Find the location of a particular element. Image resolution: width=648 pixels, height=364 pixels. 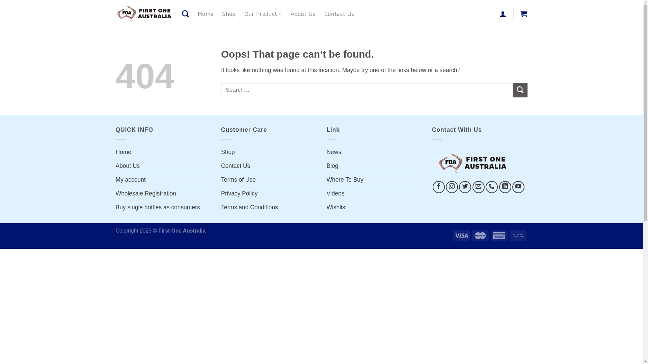

Home is located at coordinates (124, 152).